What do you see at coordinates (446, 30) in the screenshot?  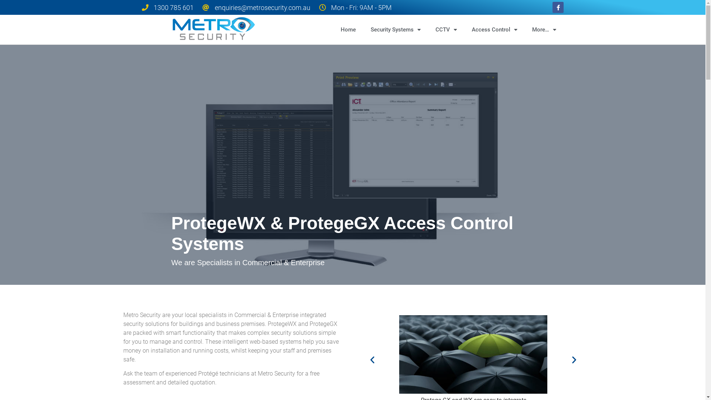 I see `CCTV` at bounding box center [446, 30].